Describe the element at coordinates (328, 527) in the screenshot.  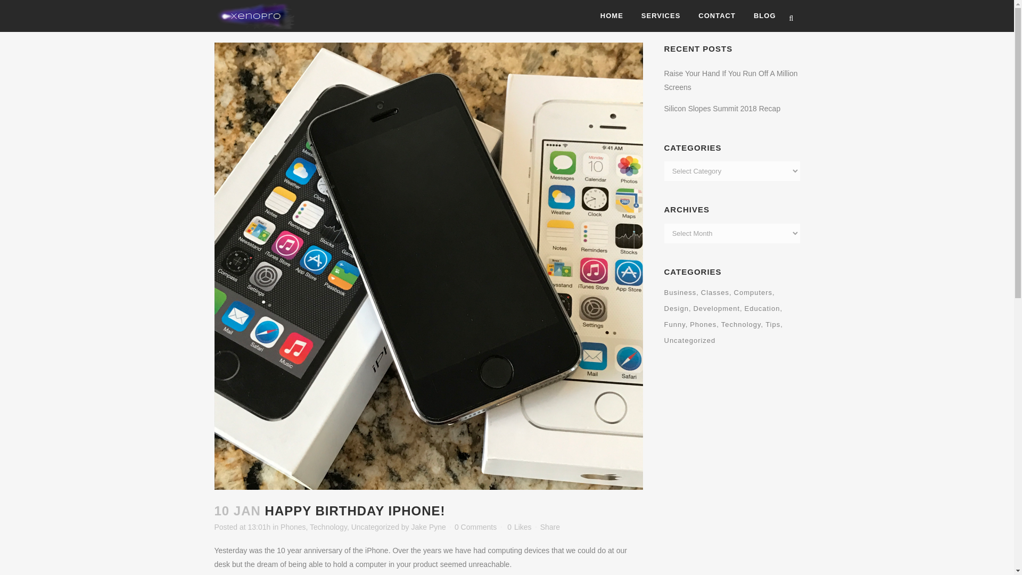
I see `Technology` at that location.